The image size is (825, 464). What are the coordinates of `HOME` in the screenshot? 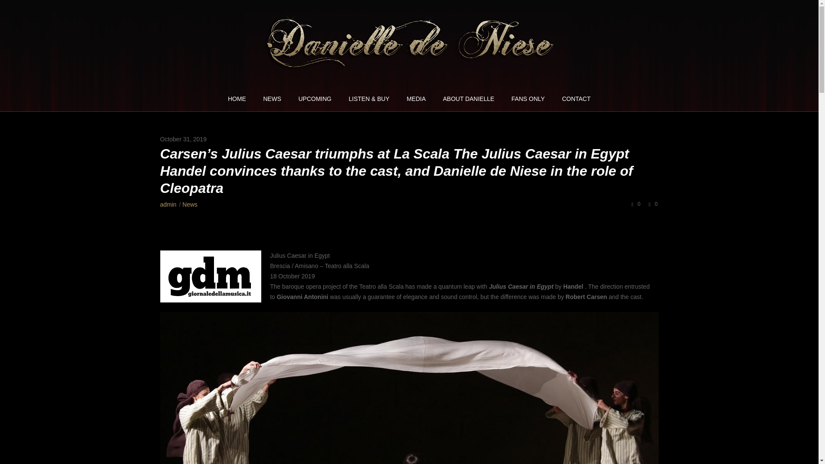 It's located at (236, 98).